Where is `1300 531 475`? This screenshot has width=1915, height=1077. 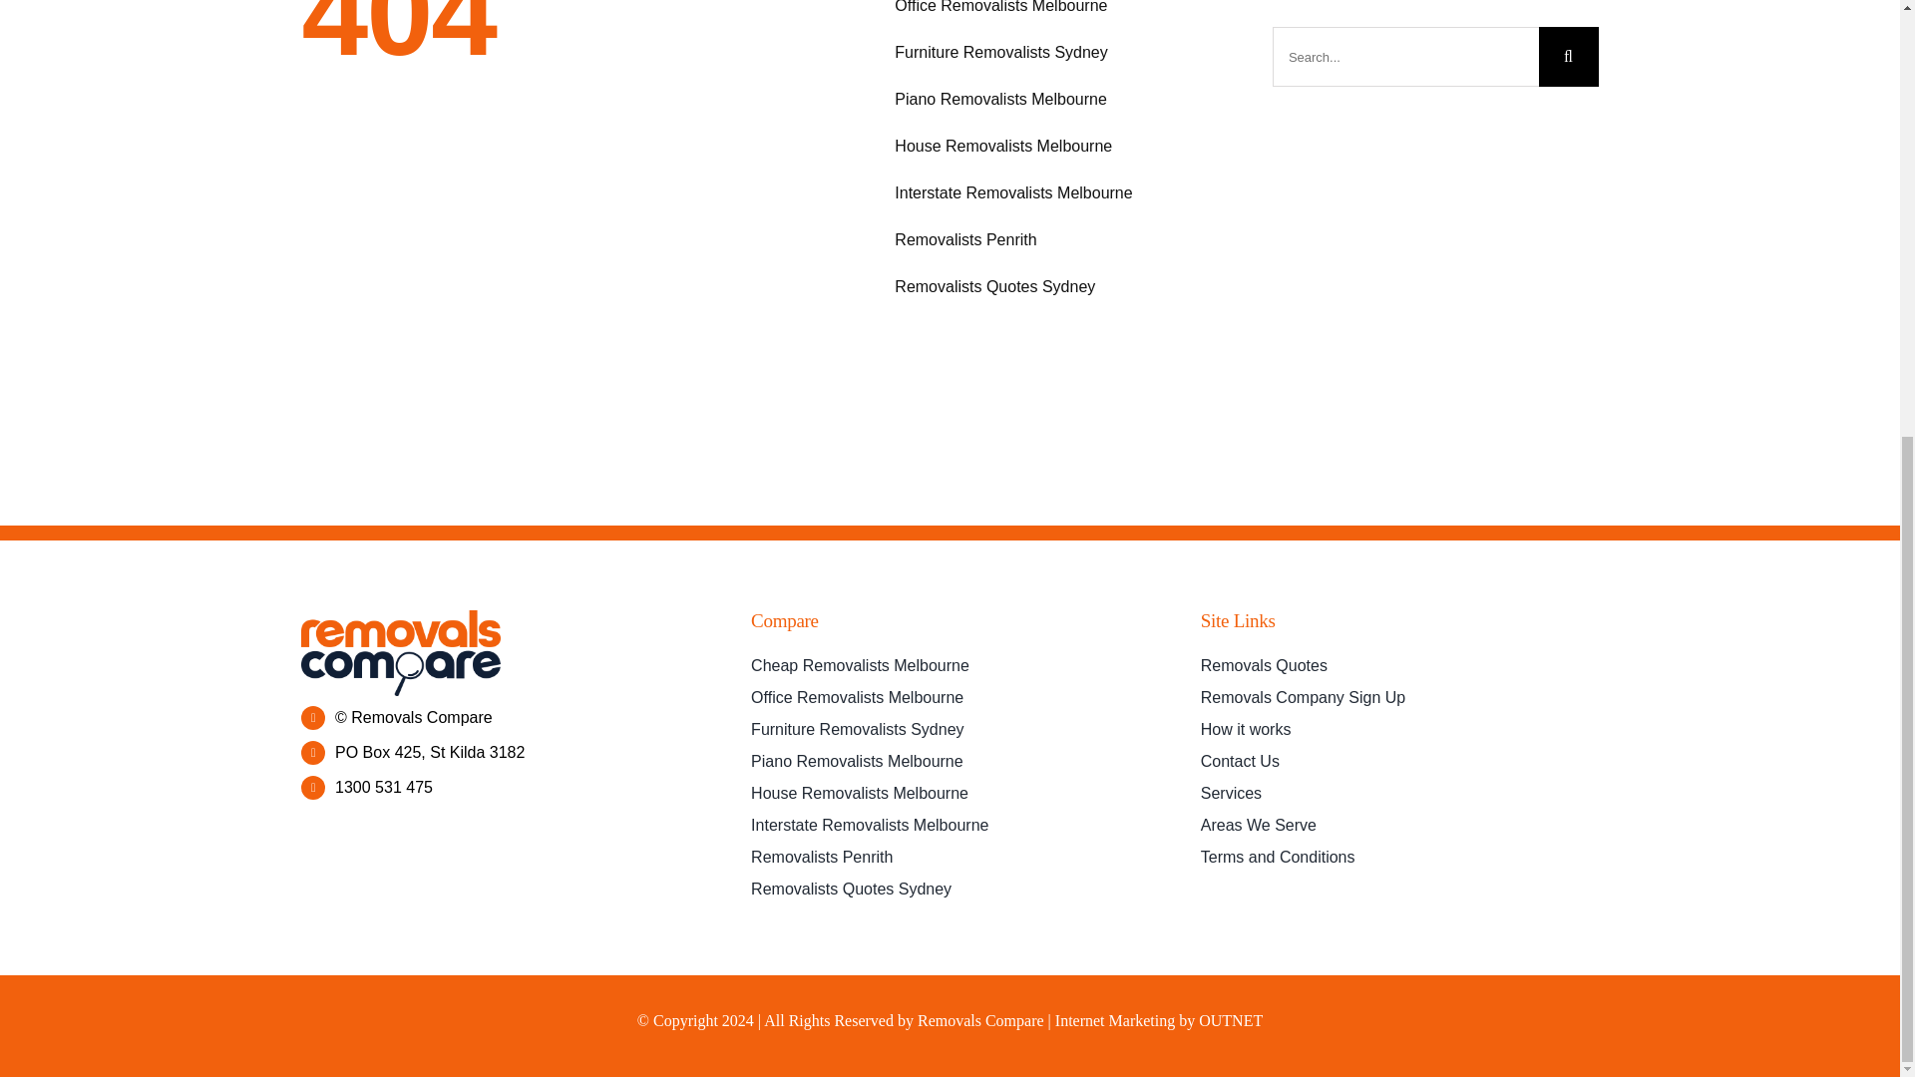 1300 531 475 is located at coordinates (383, 787).